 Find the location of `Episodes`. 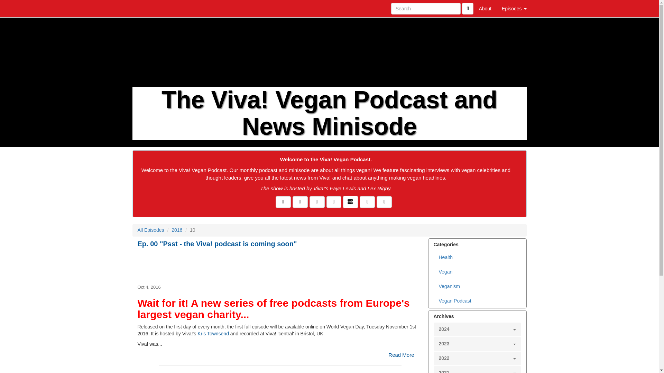

Episodes is located at coordinates (514, 8).